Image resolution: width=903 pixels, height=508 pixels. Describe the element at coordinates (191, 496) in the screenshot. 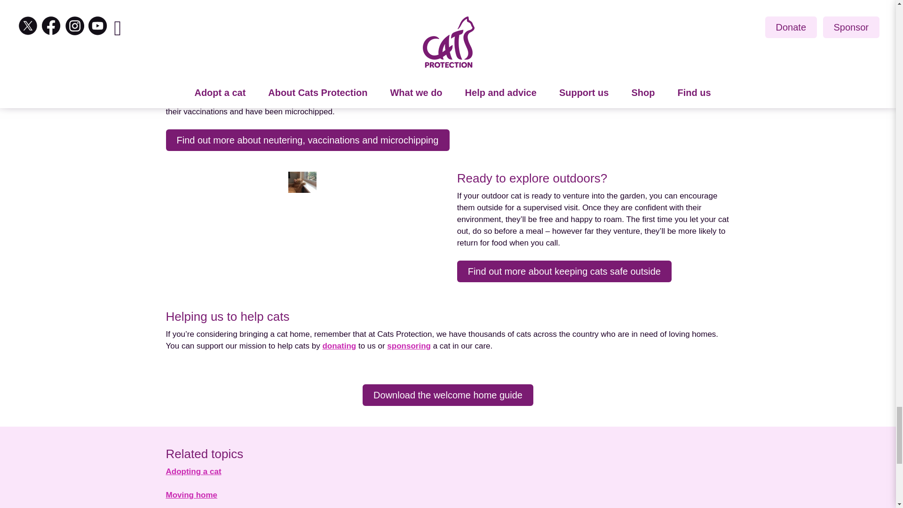

I see `Moving home` at that location.